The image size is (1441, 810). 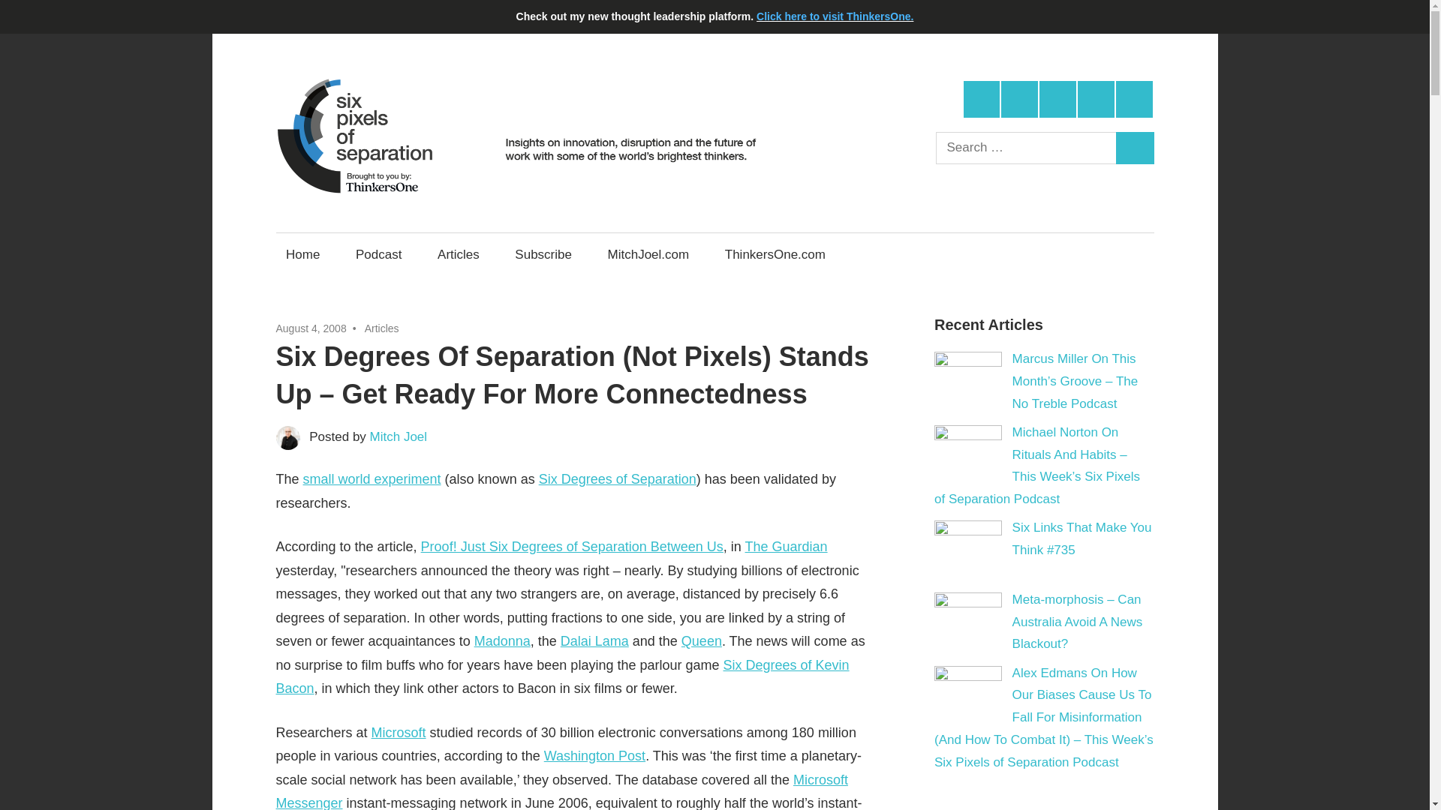 What do you see at coordinates (701, 640) in the screenshot?
I see `Queen` at bounding box center [701, 640].